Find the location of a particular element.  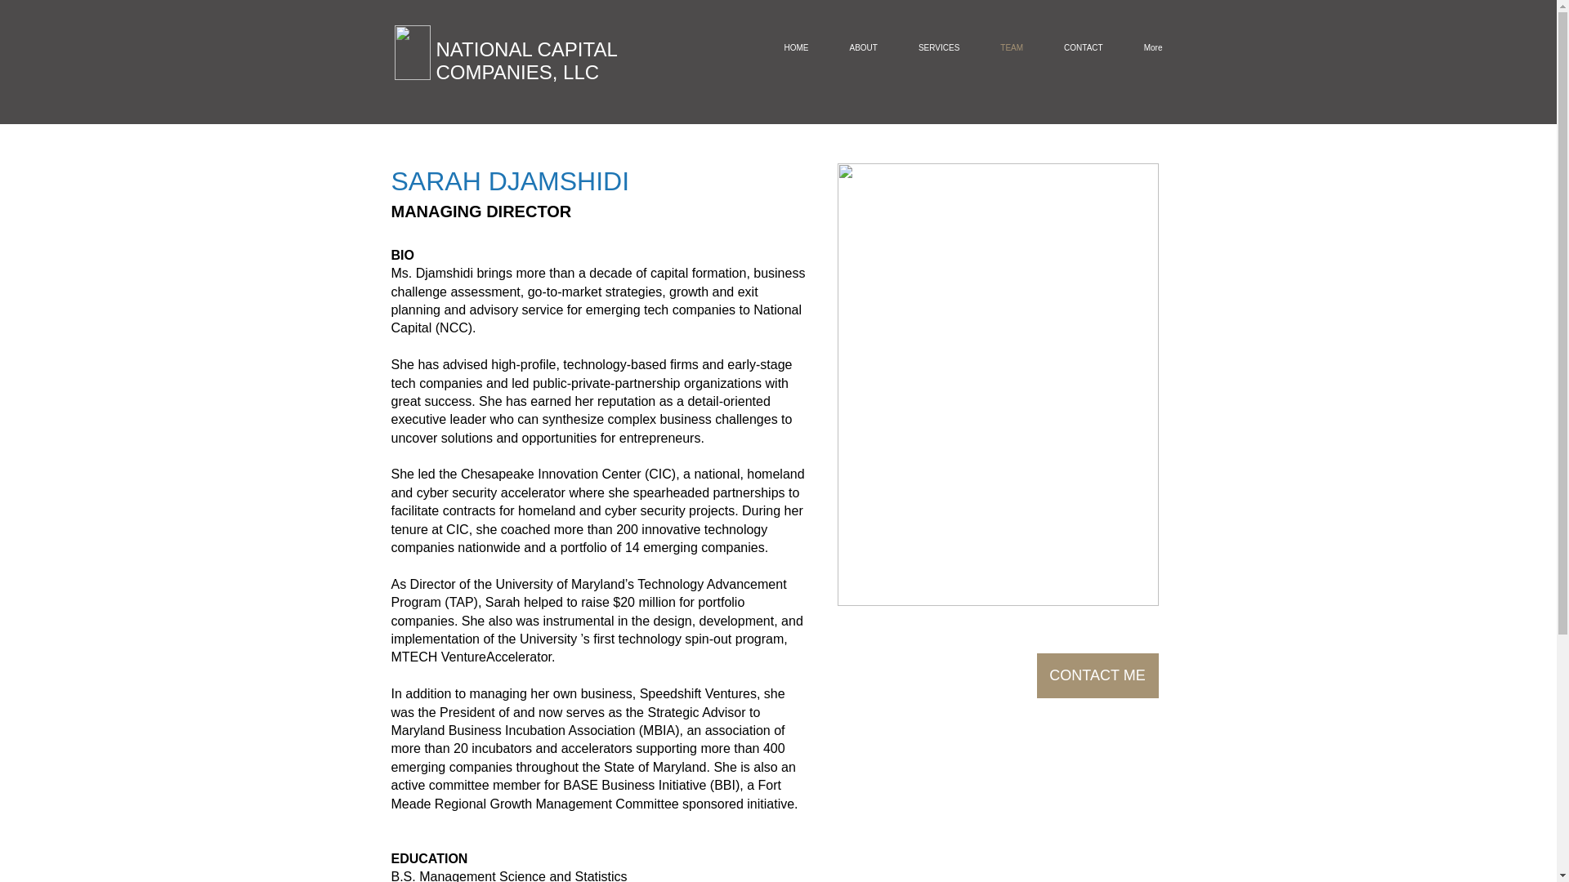

CONTACT is located at coordinates (1083, 51).